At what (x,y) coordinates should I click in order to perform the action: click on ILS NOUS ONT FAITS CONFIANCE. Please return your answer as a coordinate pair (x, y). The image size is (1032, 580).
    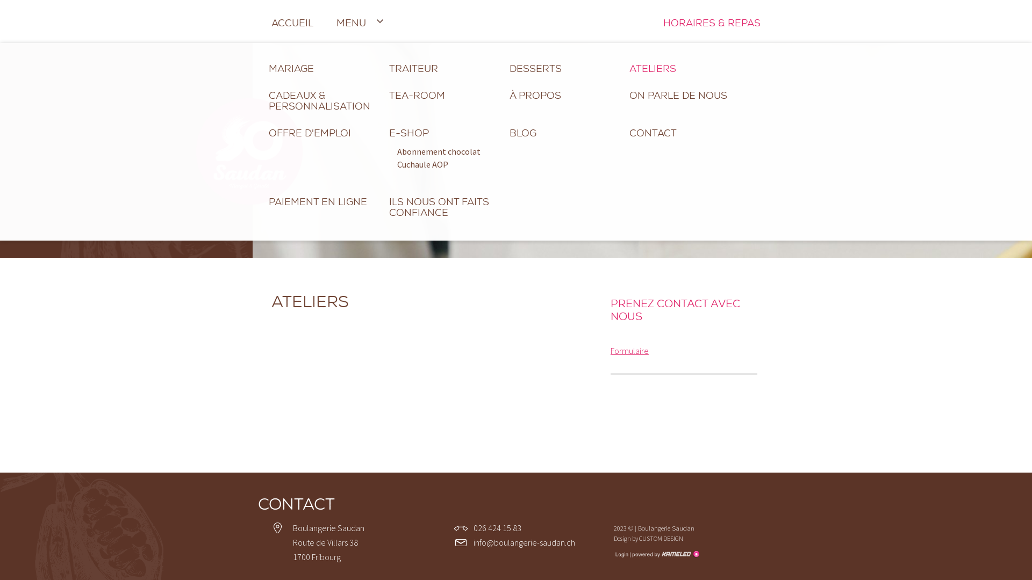
    Looking at the image, I should click on (443, 206).